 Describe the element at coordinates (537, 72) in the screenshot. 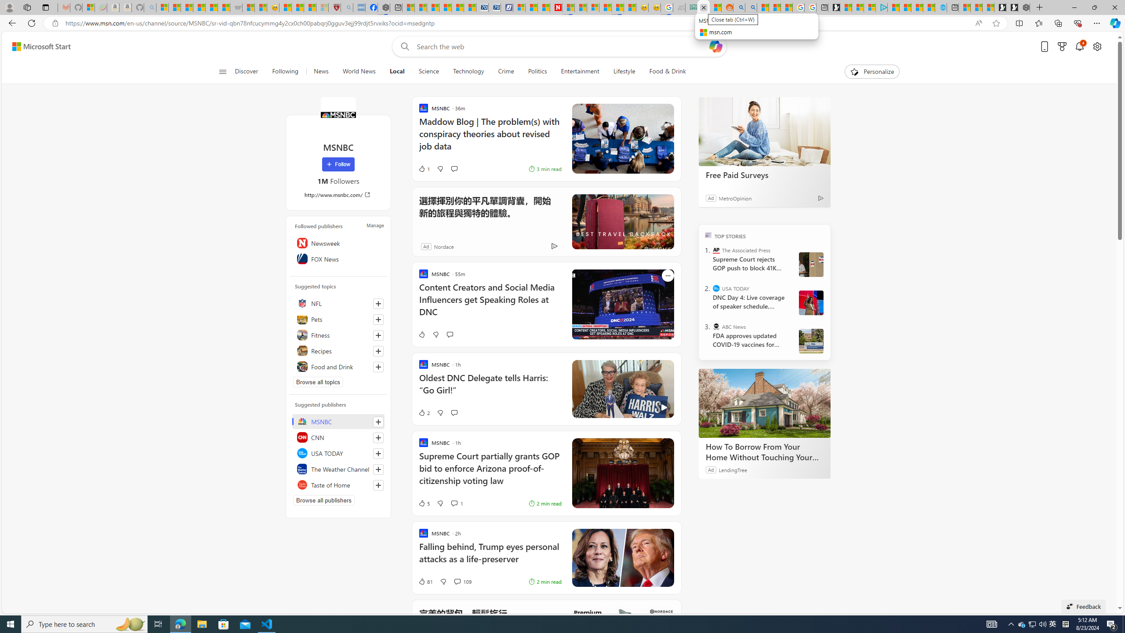

I see `Politics` at that location.